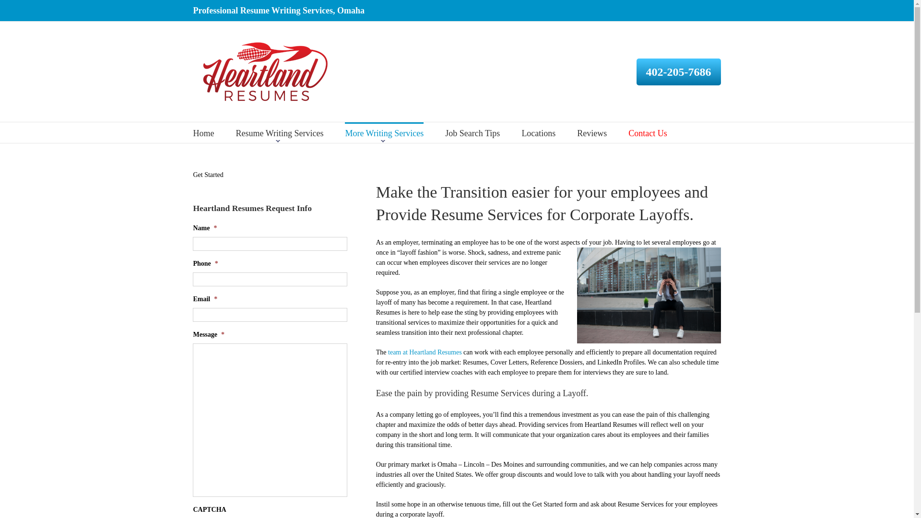  Describe the element at coordinates (472, 132) in the screenshot. I see `Job Search Tips` at that location.